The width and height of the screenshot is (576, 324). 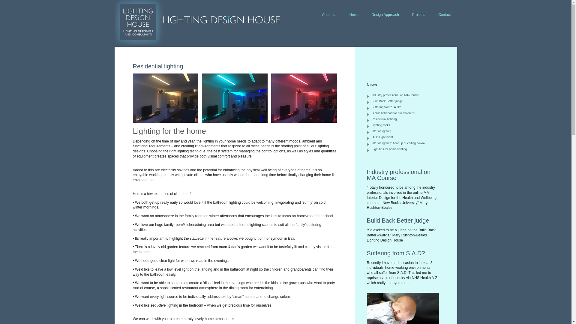 I want to click on Industry professional on MA Course, so click(x=398, y=175).